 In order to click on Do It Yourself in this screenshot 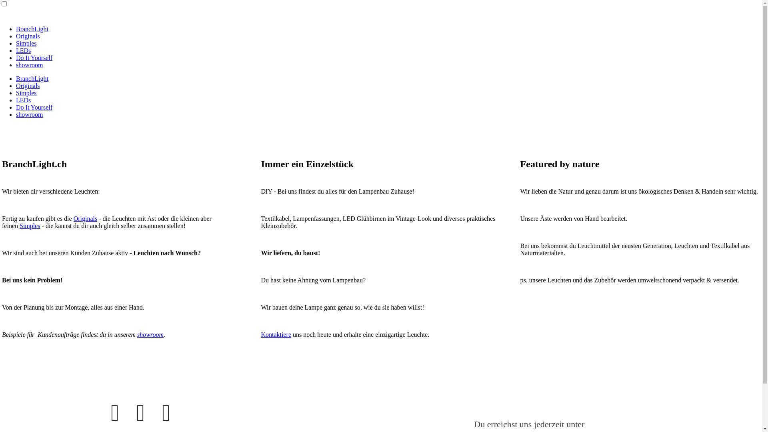, I will do `click(34, 107)`.